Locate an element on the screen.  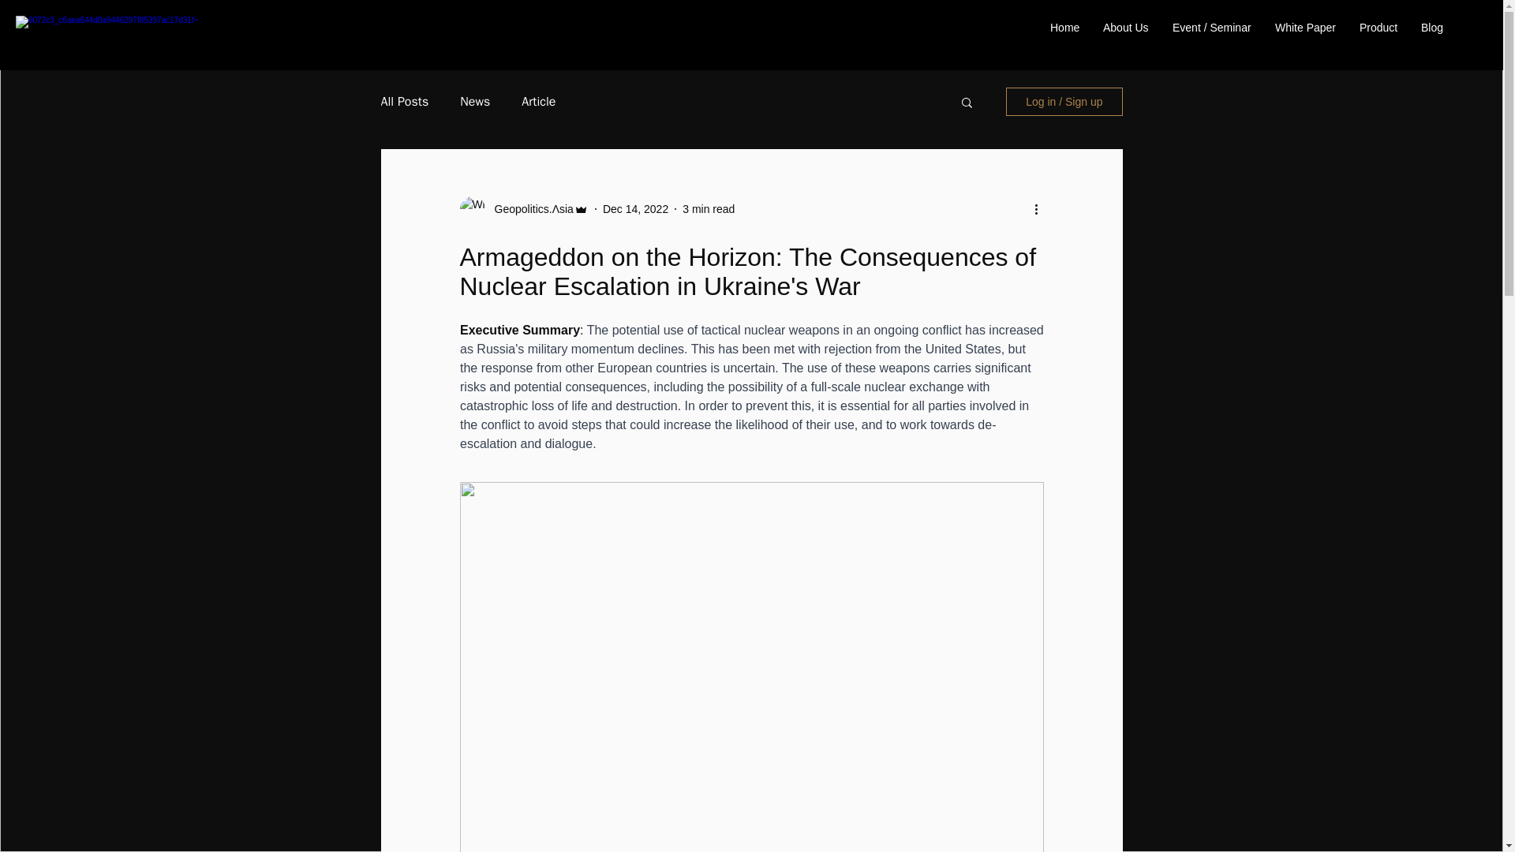
News is located at coordinates (475, 101).